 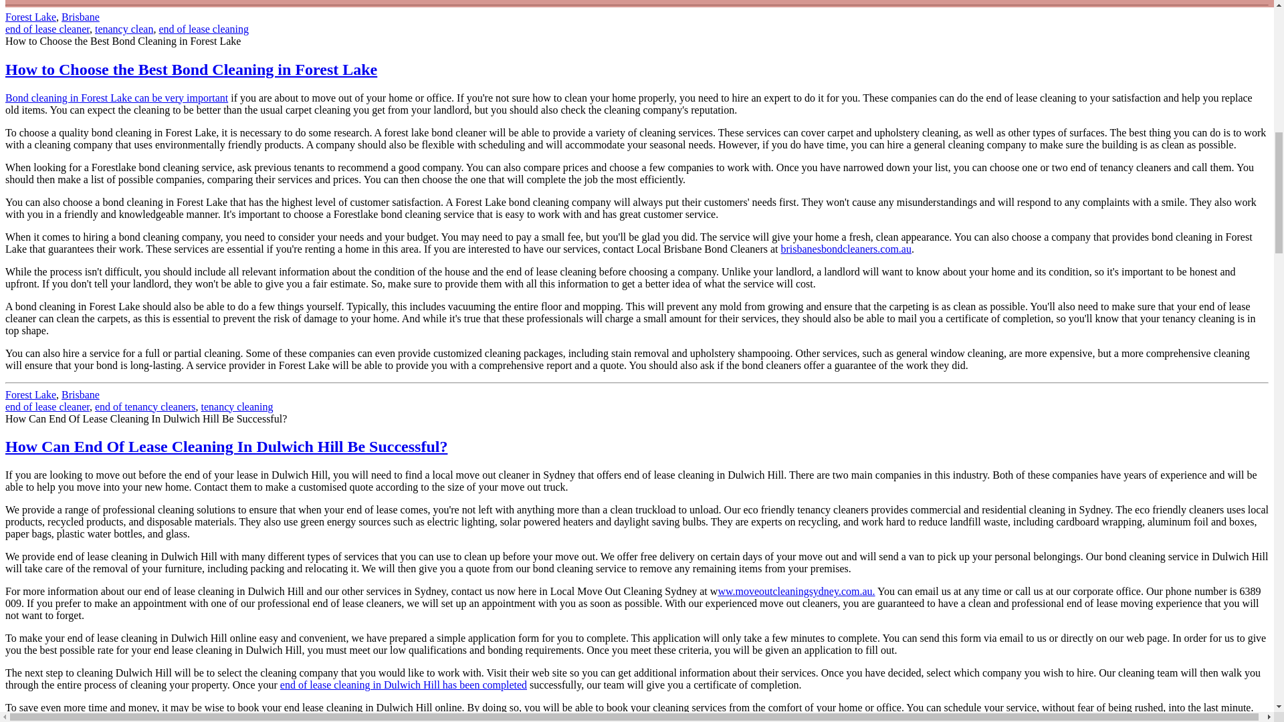 I want to click on end of lease cleaning in Dulwich Hill has been completed, so click(x=403, y=685).